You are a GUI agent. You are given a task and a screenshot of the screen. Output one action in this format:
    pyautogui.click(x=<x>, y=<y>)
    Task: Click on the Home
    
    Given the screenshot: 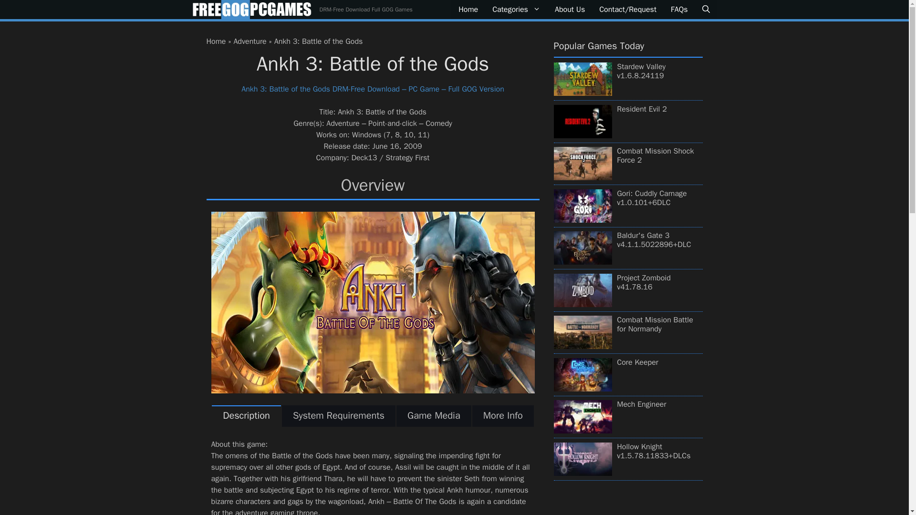 What is the action you would take?
    pyautogui.click(x=216, y=41)
    